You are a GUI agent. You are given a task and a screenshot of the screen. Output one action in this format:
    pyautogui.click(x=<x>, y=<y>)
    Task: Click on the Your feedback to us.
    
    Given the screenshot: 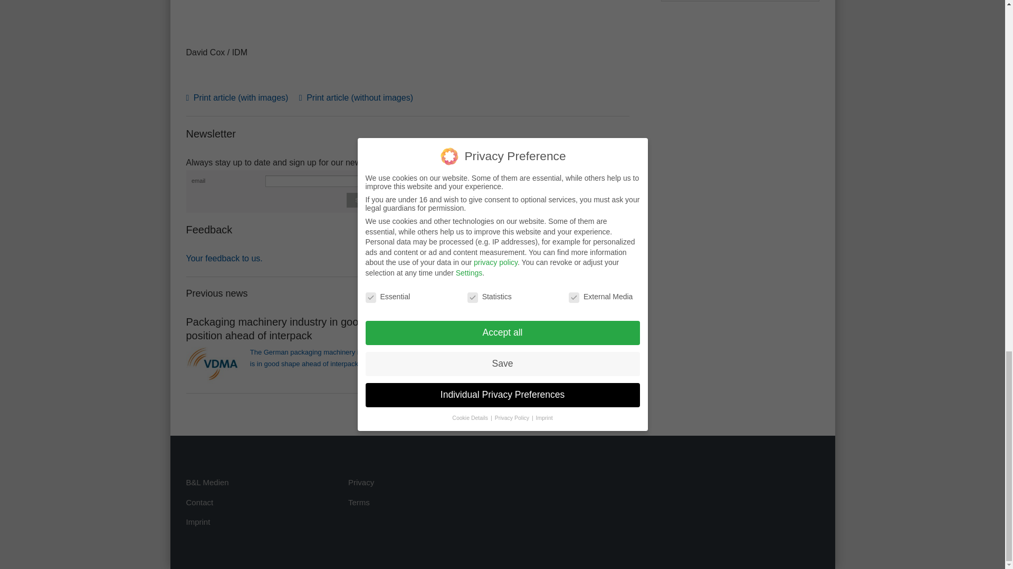 What is the action you would take?
    pyautogui.click(x=224, y=258)
    